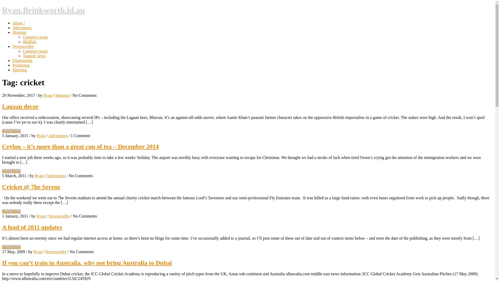  Describe the element at coordinates (59, 216) in the screenshot. I see `Newsworthy` at that location.